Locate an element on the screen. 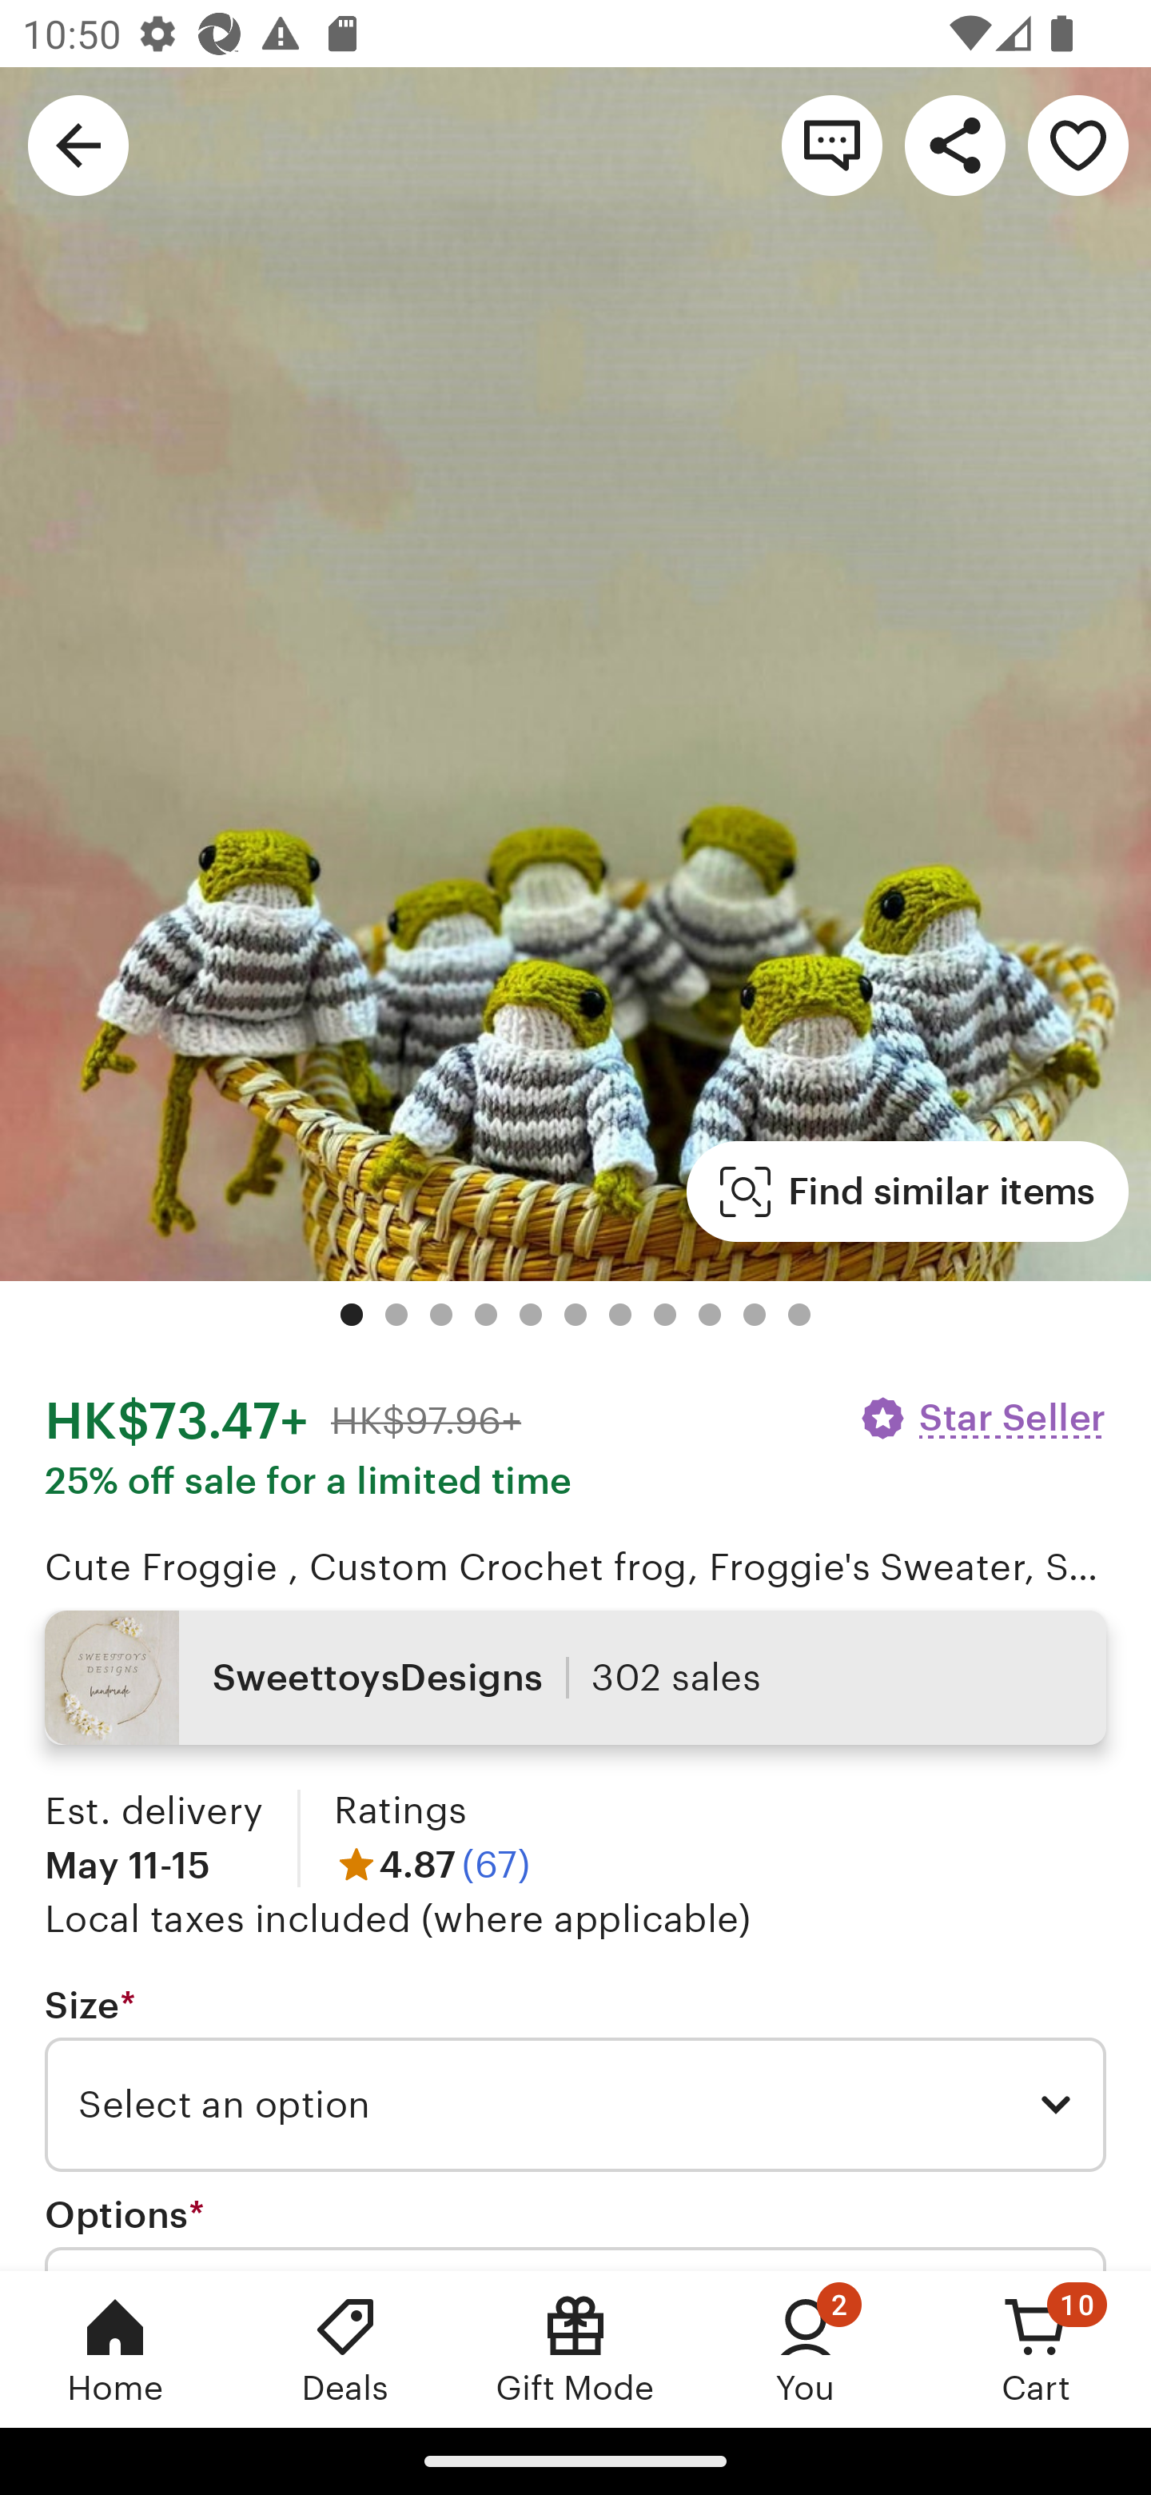 This screenshot has height=2495, width=1151. Navigate up is located at coordinates (78, 144).